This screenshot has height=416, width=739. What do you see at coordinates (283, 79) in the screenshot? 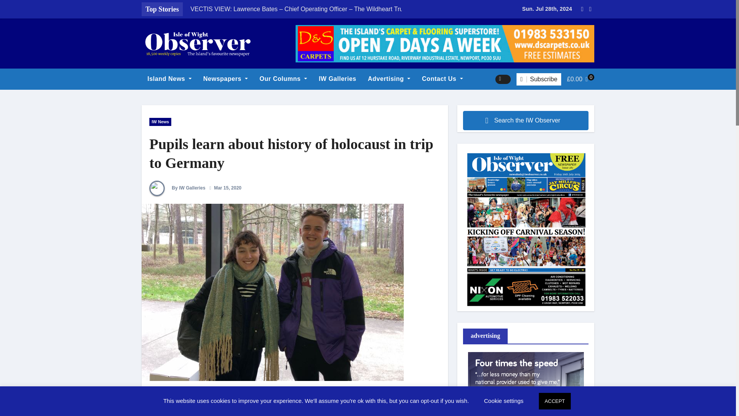
I see `Our Columns` at bounding box center [283, 79].